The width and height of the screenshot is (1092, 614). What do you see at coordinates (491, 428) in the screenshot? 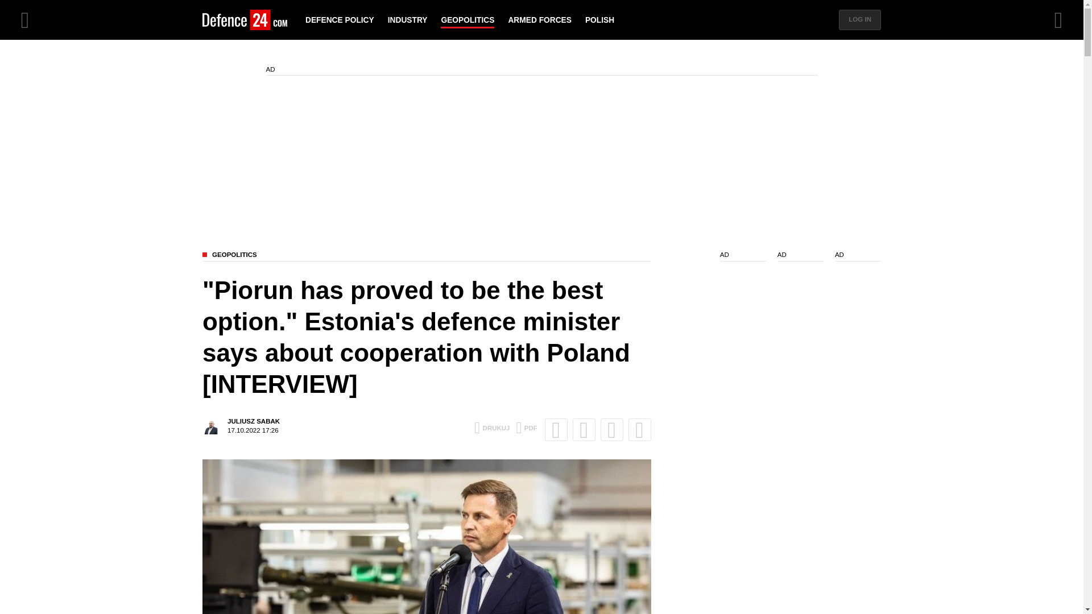
I see `Twitter` at bounding box center [491, 428].